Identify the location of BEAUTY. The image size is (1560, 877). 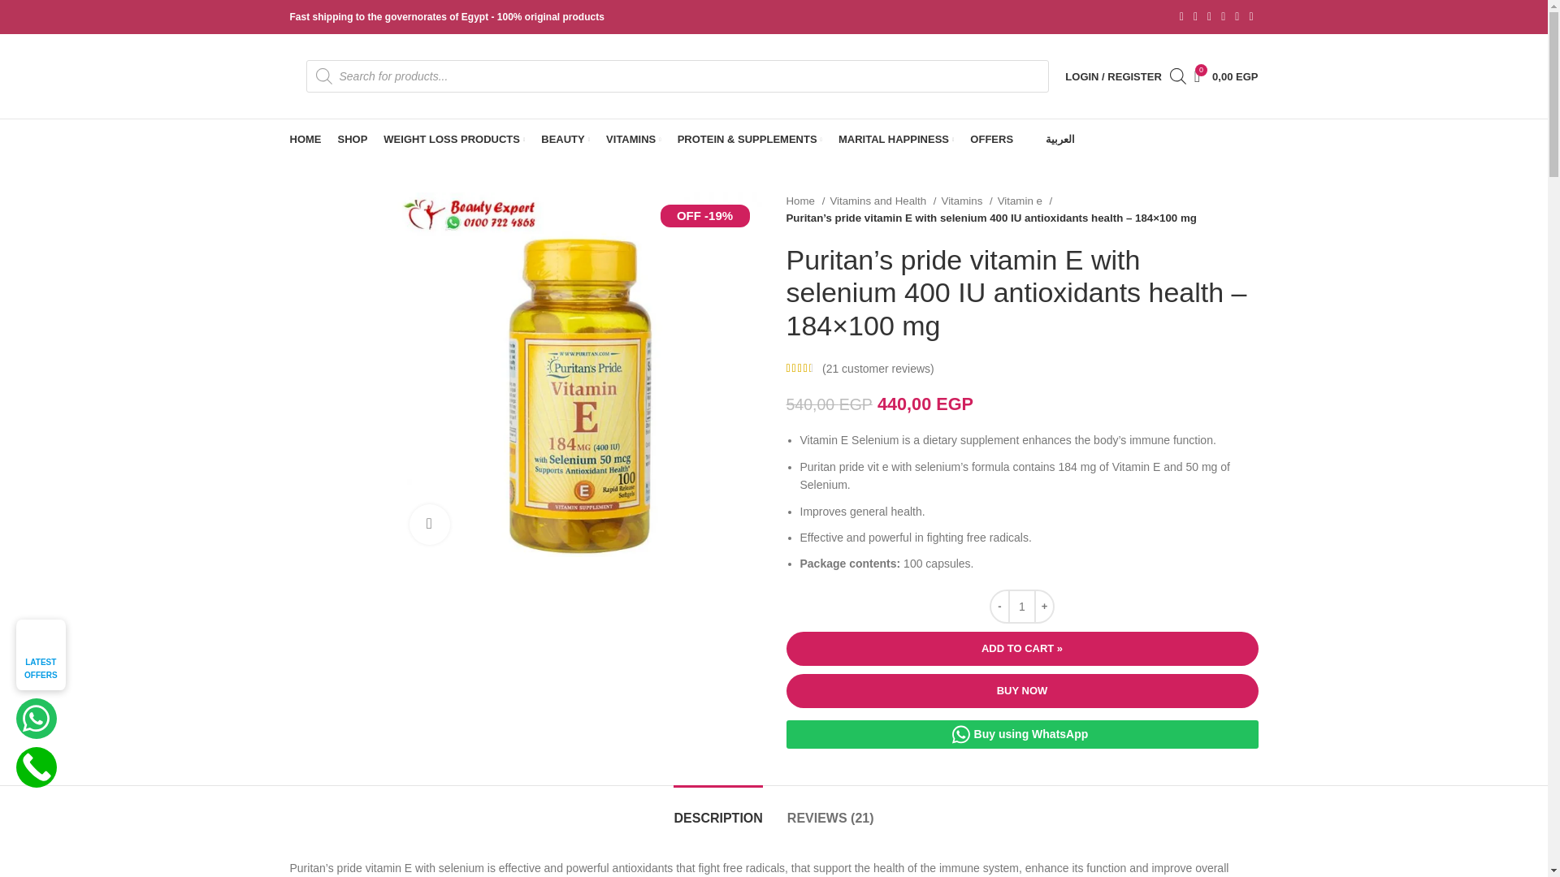
(1226, 76).